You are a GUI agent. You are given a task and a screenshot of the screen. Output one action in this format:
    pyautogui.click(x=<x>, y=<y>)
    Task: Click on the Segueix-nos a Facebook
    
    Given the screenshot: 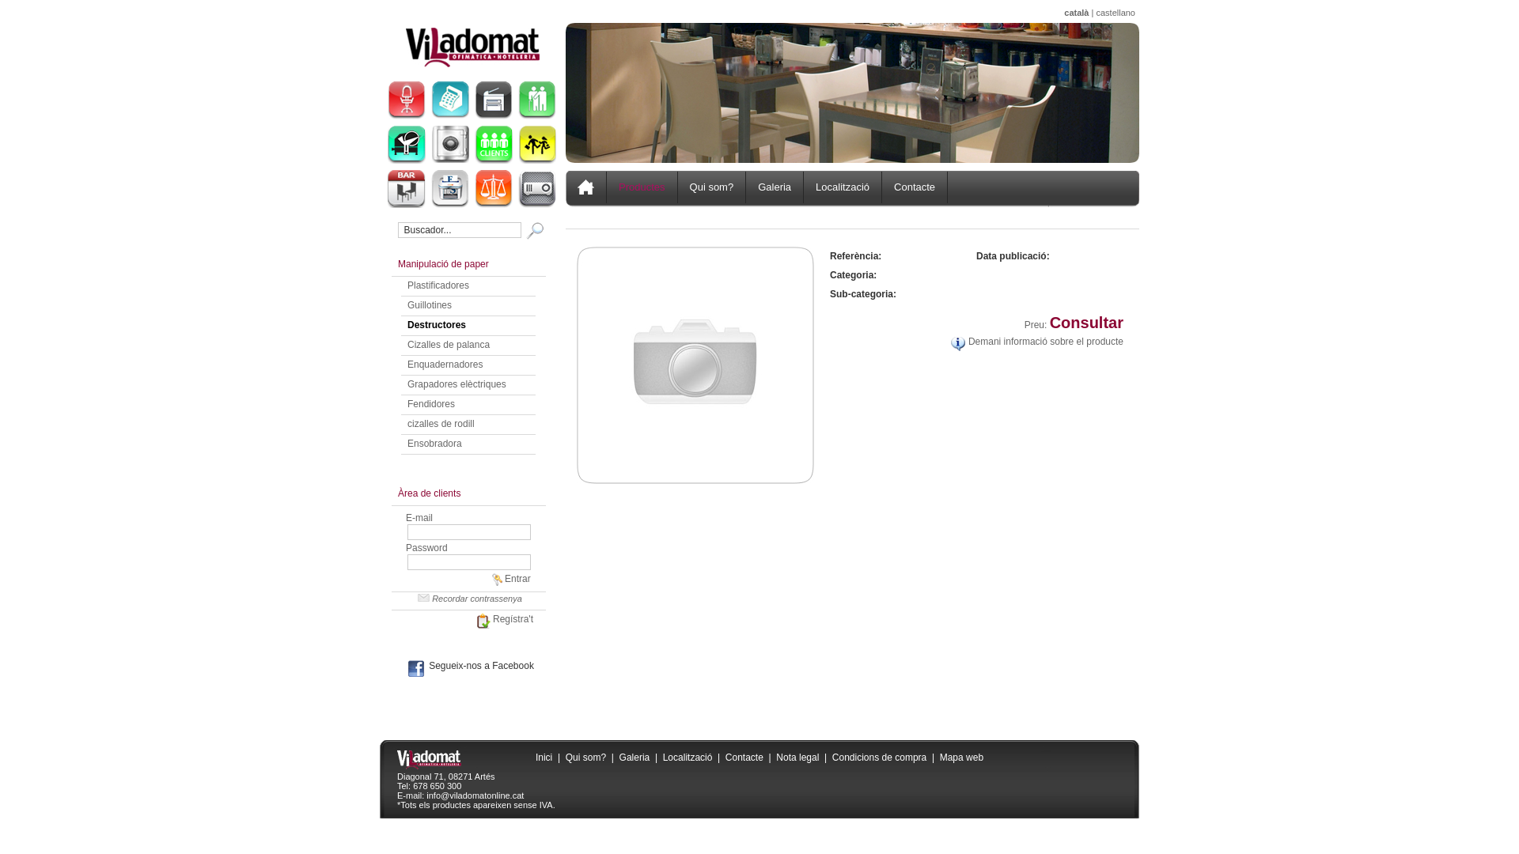 What is the action you would take?
    pyautogui.click(x=468, y=666)
    